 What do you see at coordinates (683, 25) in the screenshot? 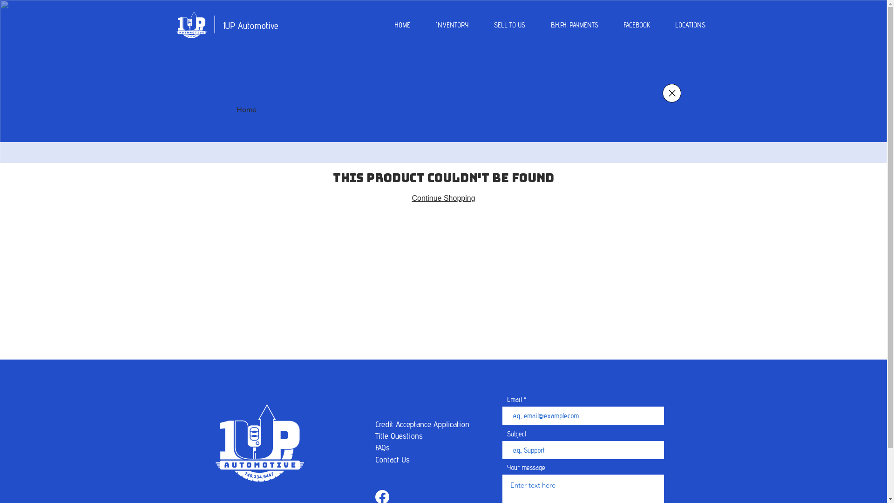
I see `LOCATIONS` at bounding box center [683, 25].